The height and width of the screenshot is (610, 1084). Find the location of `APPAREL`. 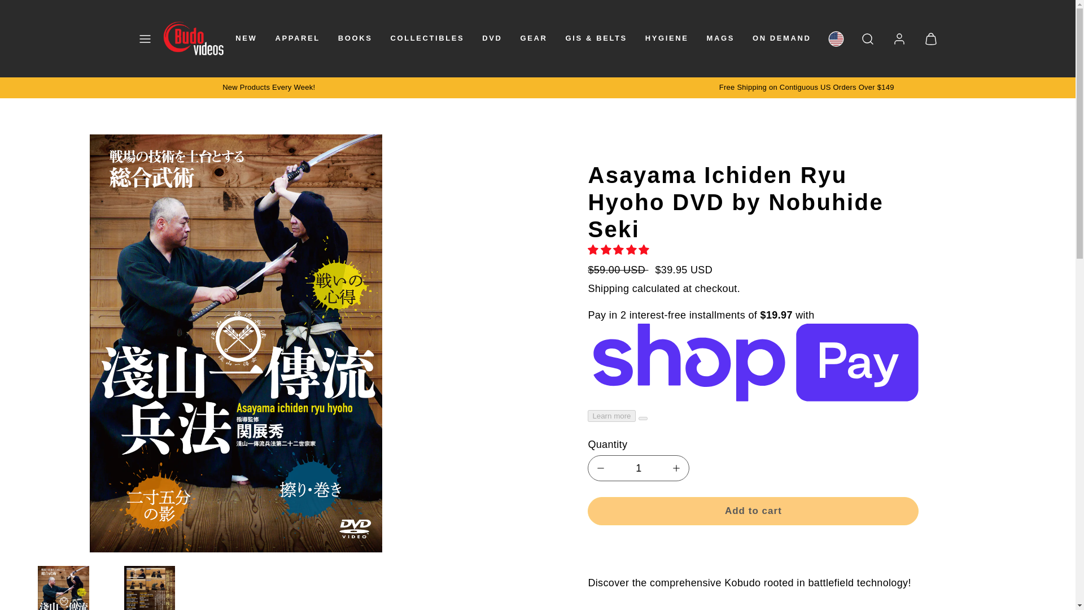

APPAREL is located at coordinates (297, 38).